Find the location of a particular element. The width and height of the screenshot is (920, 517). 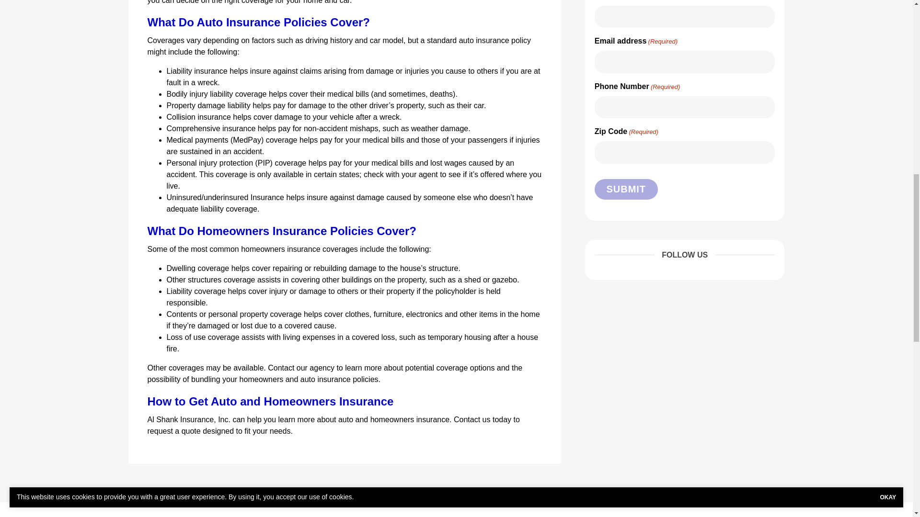

Submit is located at coordinates (626, 189).